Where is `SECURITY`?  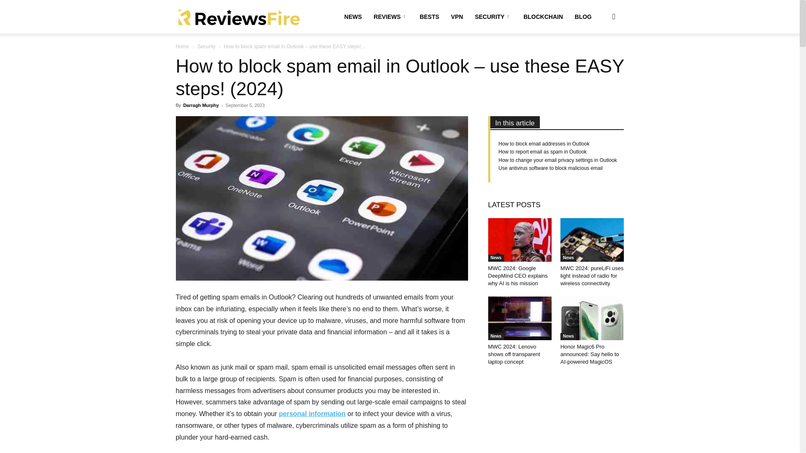 SECURITY is located at coordinates (493, 17).